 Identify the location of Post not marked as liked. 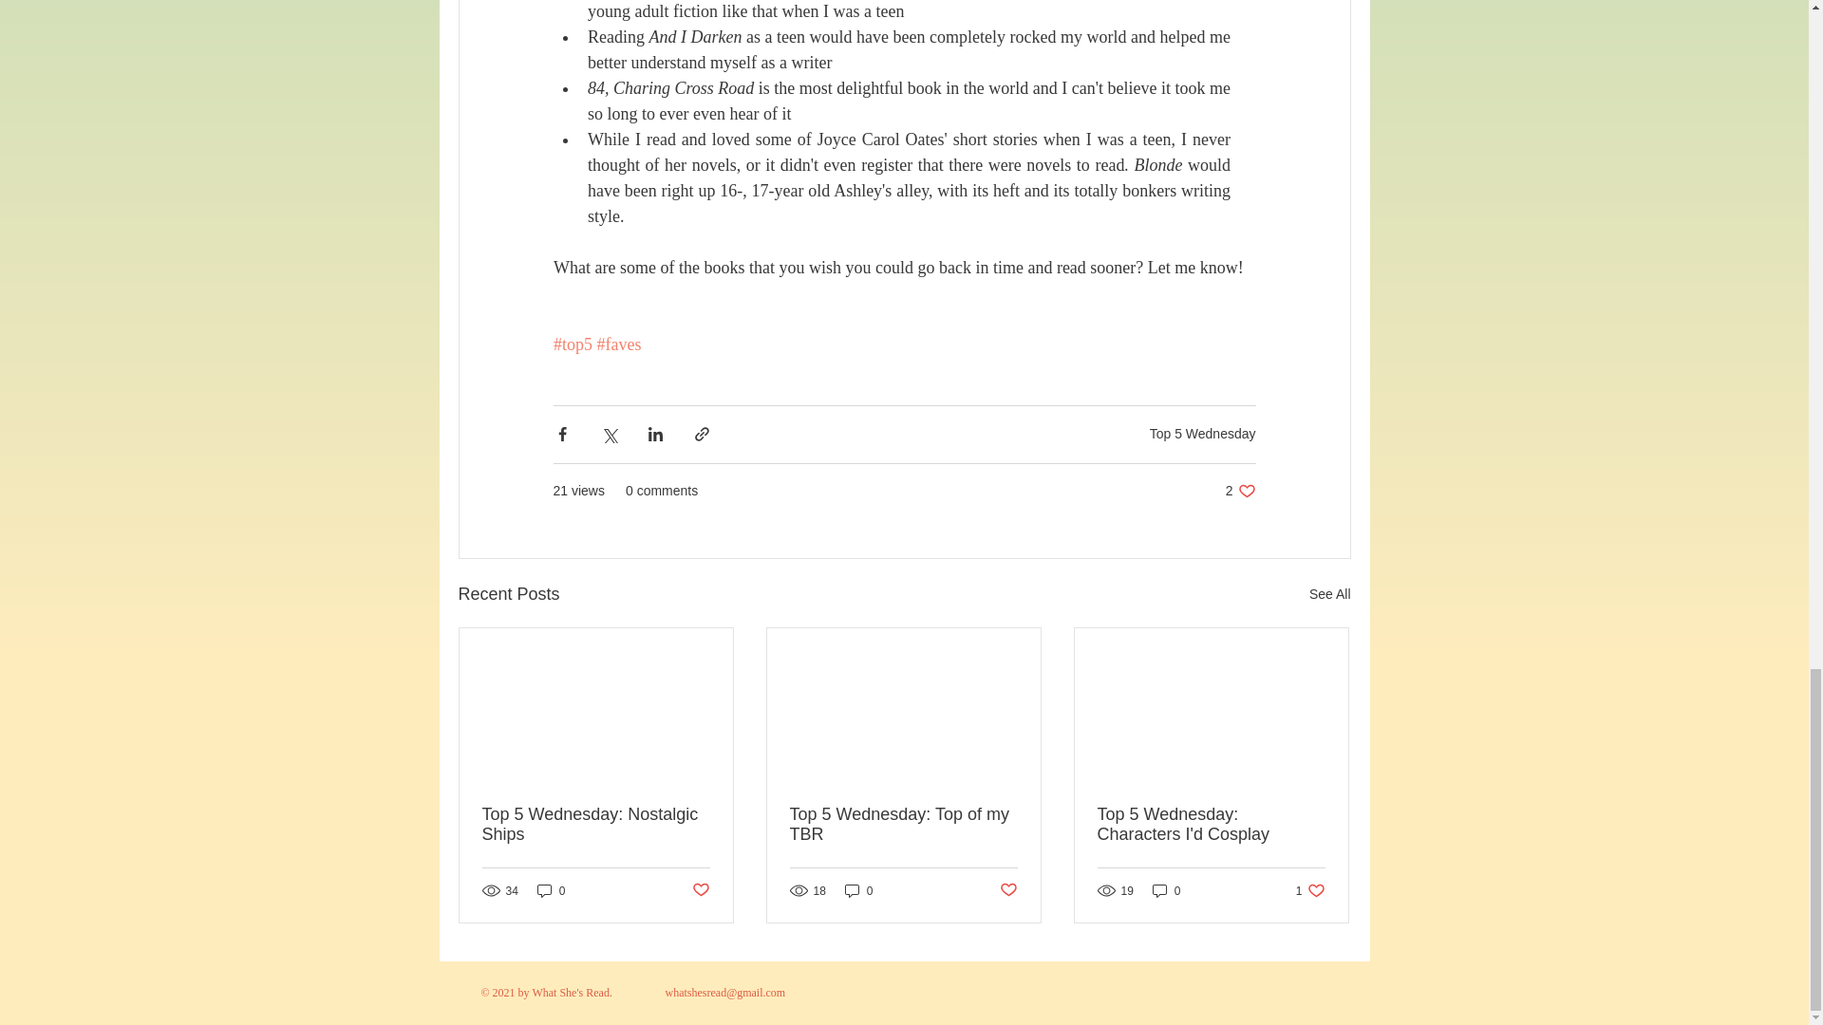
(1202, 434).